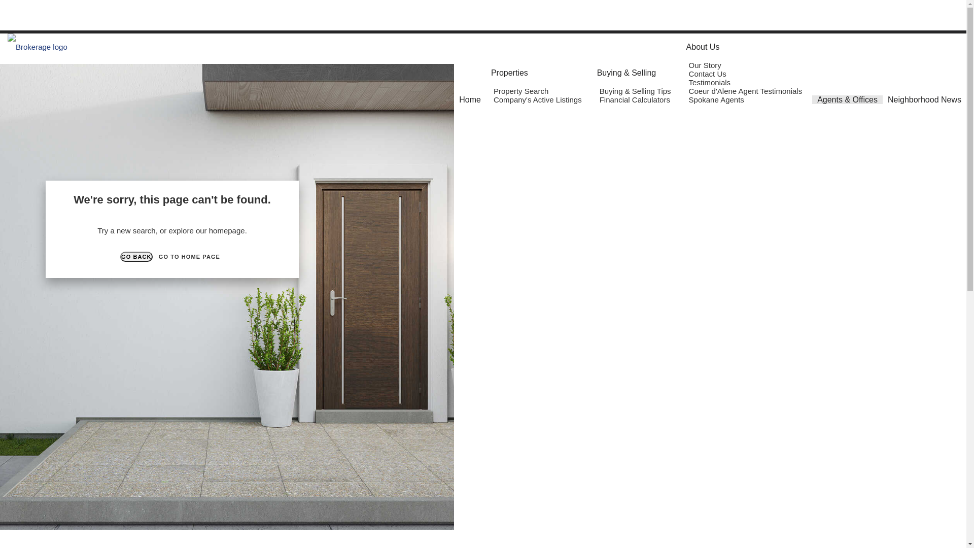  Describe the element at coordinates (709, 74) in the screenshot. I see `Contact Us` at that location.